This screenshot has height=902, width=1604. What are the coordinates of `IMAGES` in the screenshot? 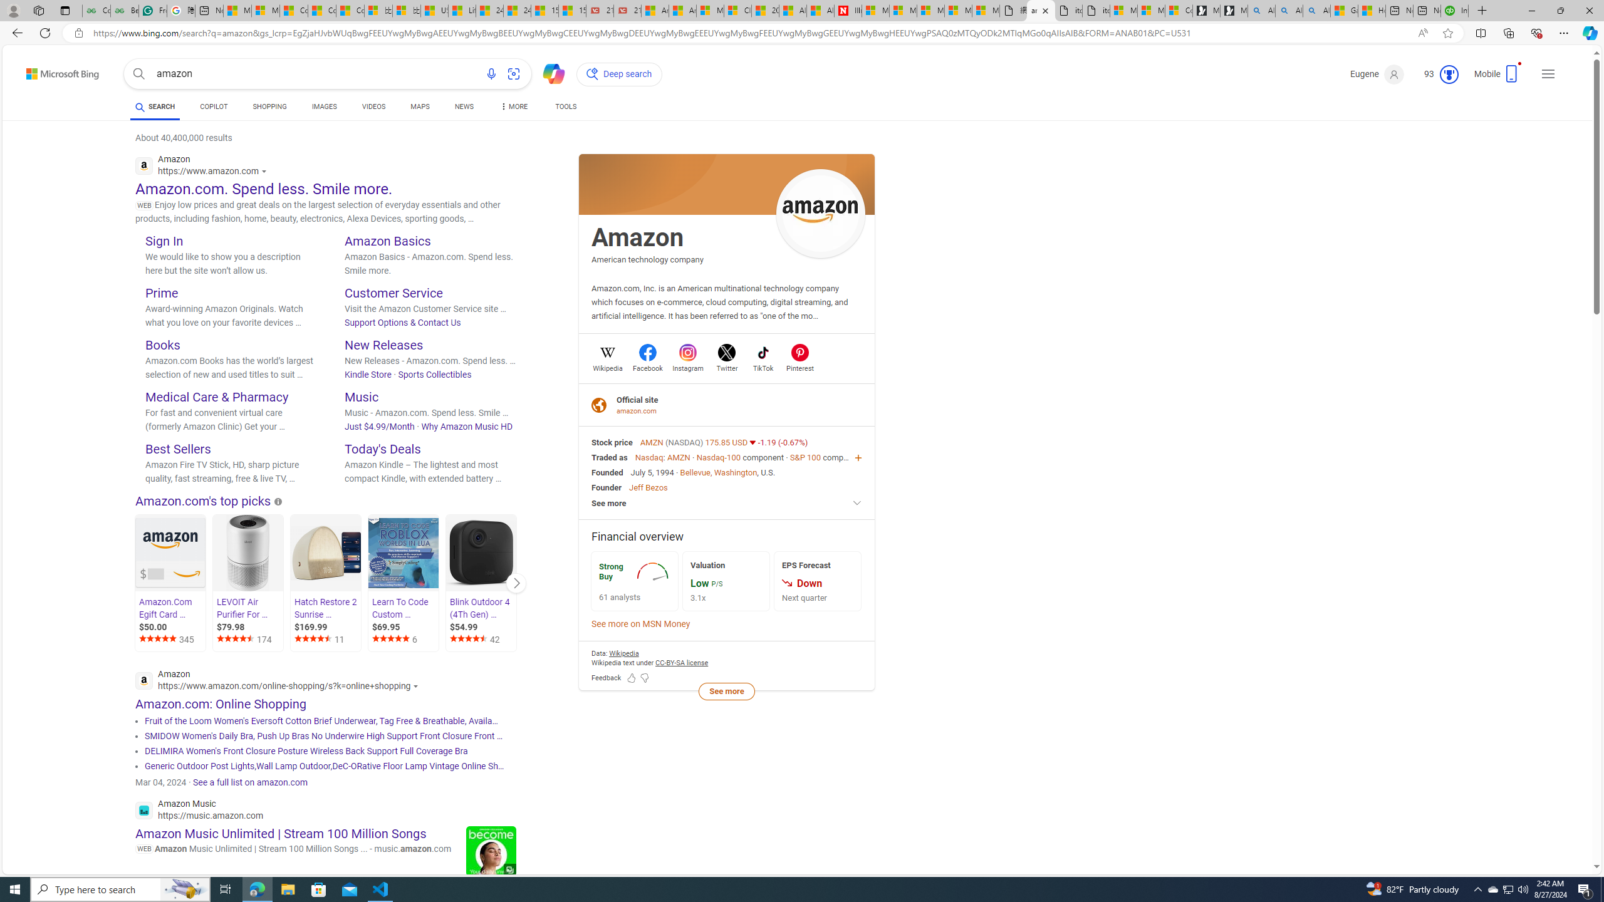 It's located at (323, 108).